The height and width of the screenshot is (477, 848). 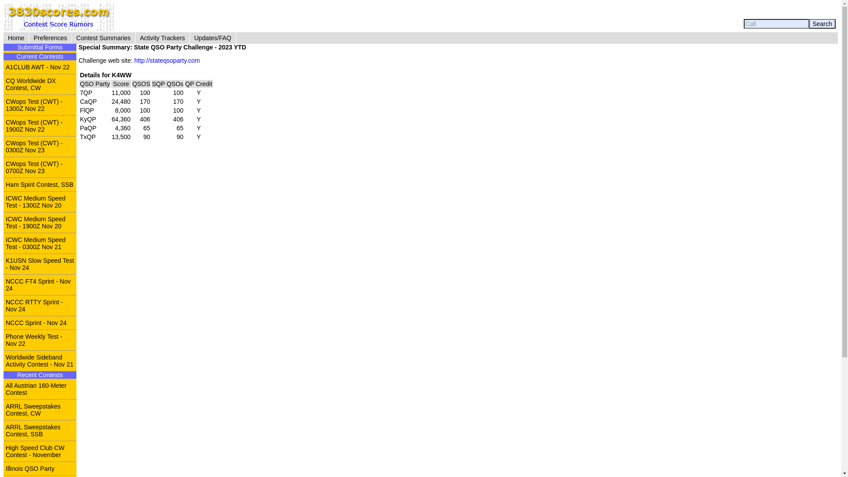 I want to click on ICWC Medium Speed Test - 1300Z Nov 20, so click(x=40, y=201).